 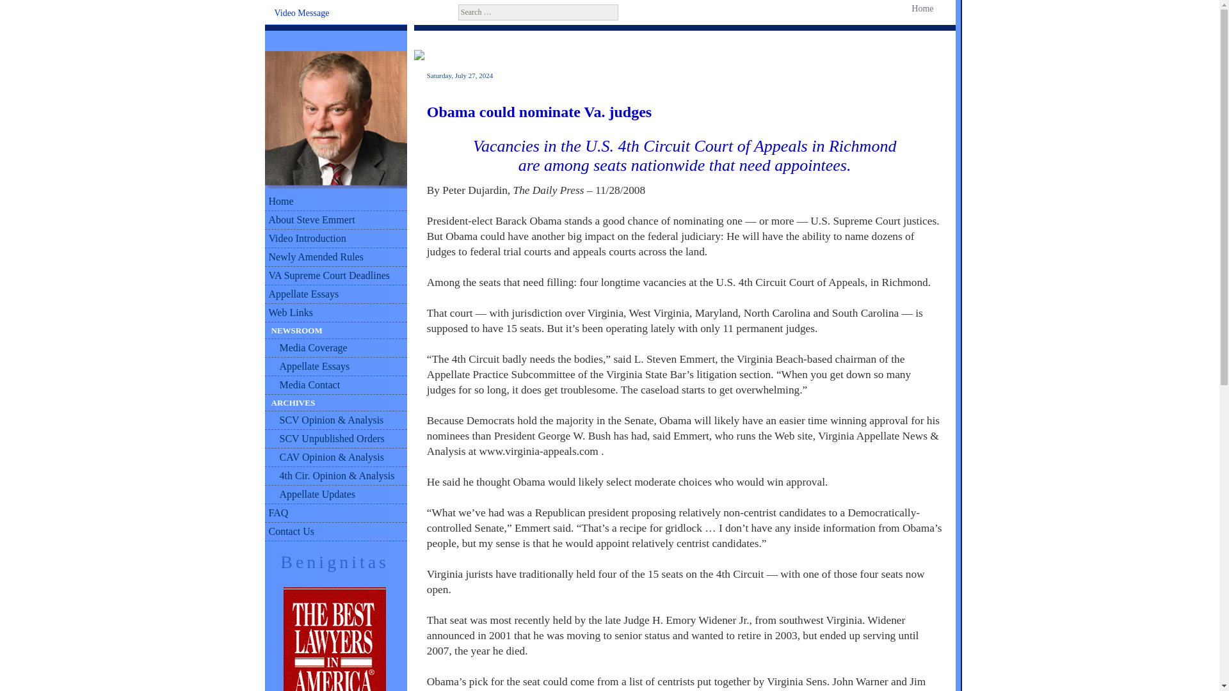 I want to click on Contact Us, so click(x=335, y=531).